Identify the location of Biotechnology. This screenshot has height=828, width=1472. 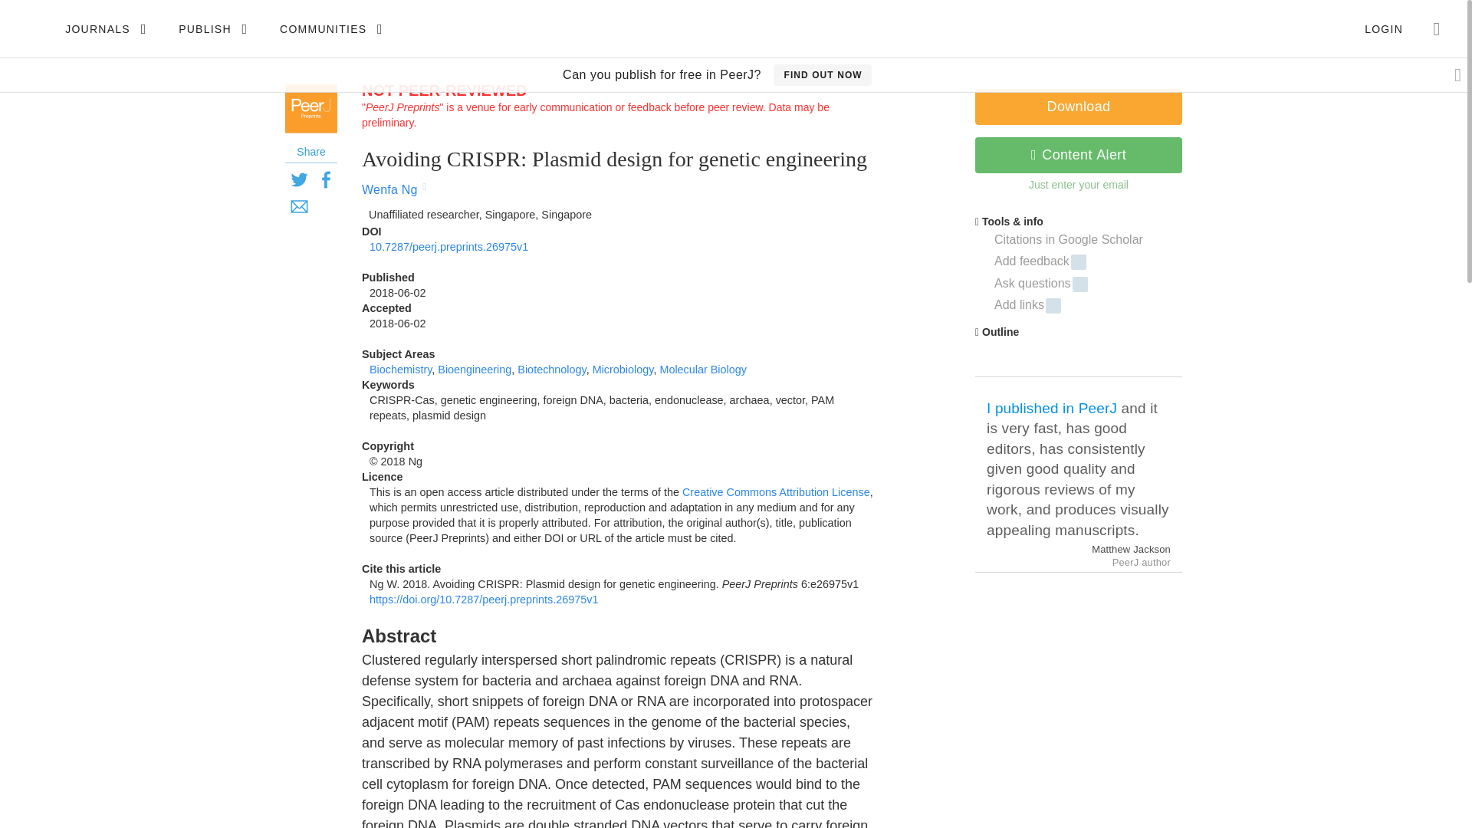
(552, 370).